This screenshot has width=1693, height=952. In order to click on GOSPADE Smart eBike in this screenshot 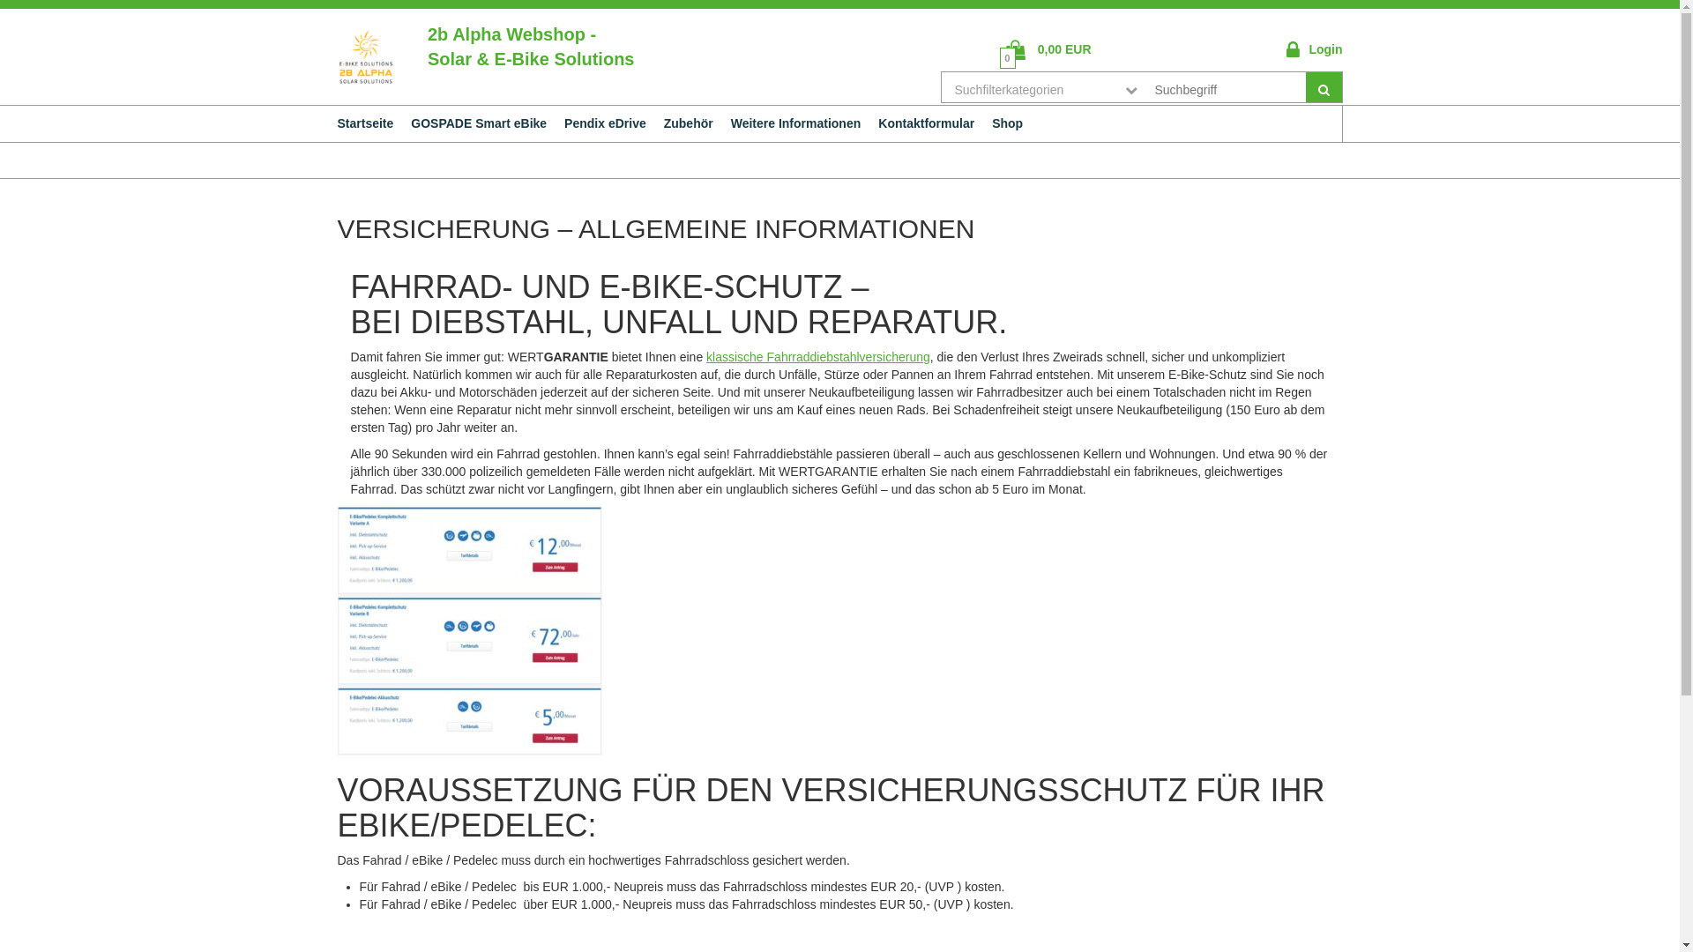, I will do `click(479, 123)`.